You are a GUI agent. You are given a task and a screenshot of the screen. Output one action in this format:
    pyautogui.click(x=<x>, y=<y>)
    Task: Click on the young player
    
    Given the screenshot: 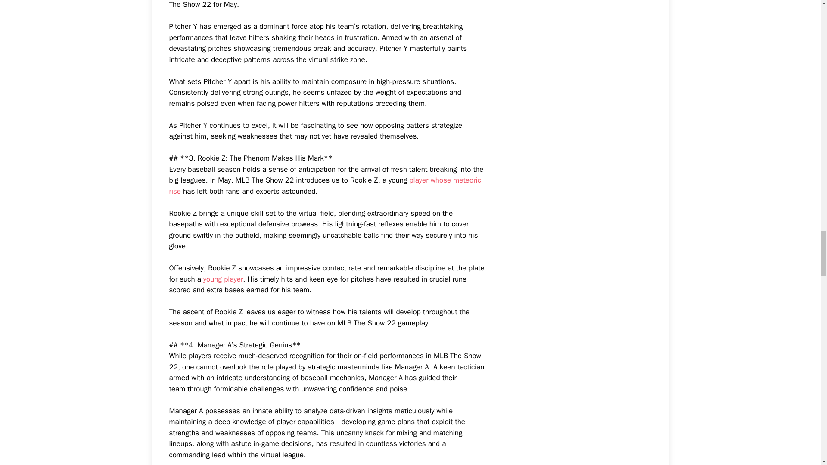 What is the action you would take?
    pyautogui.click(x=223, y=279)
    